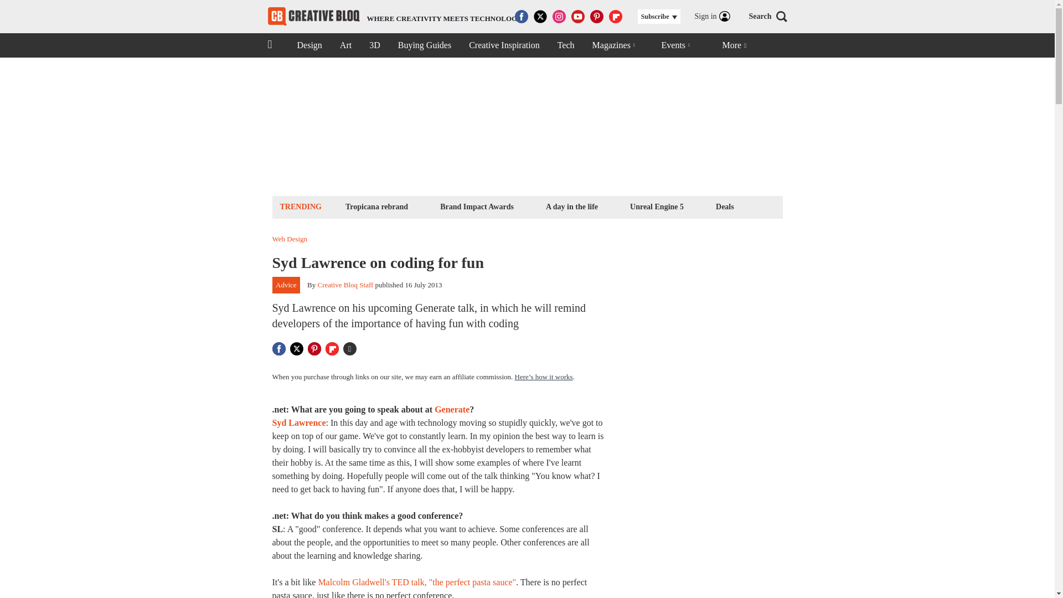 This screenshot has height=598, width=1063. I want to click on Creative Bloq Staff, so click(344, 285).